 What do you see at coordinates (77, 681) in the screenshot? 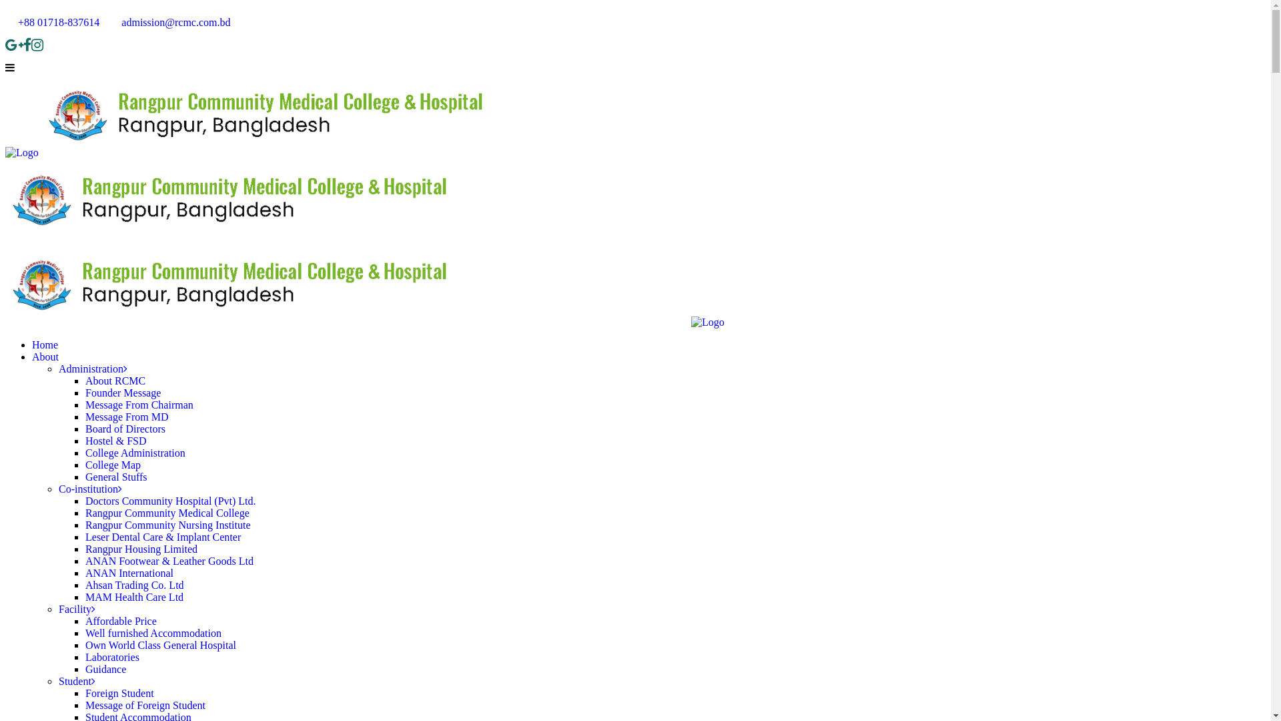
I see `Student` at bounding box center [77, 681].